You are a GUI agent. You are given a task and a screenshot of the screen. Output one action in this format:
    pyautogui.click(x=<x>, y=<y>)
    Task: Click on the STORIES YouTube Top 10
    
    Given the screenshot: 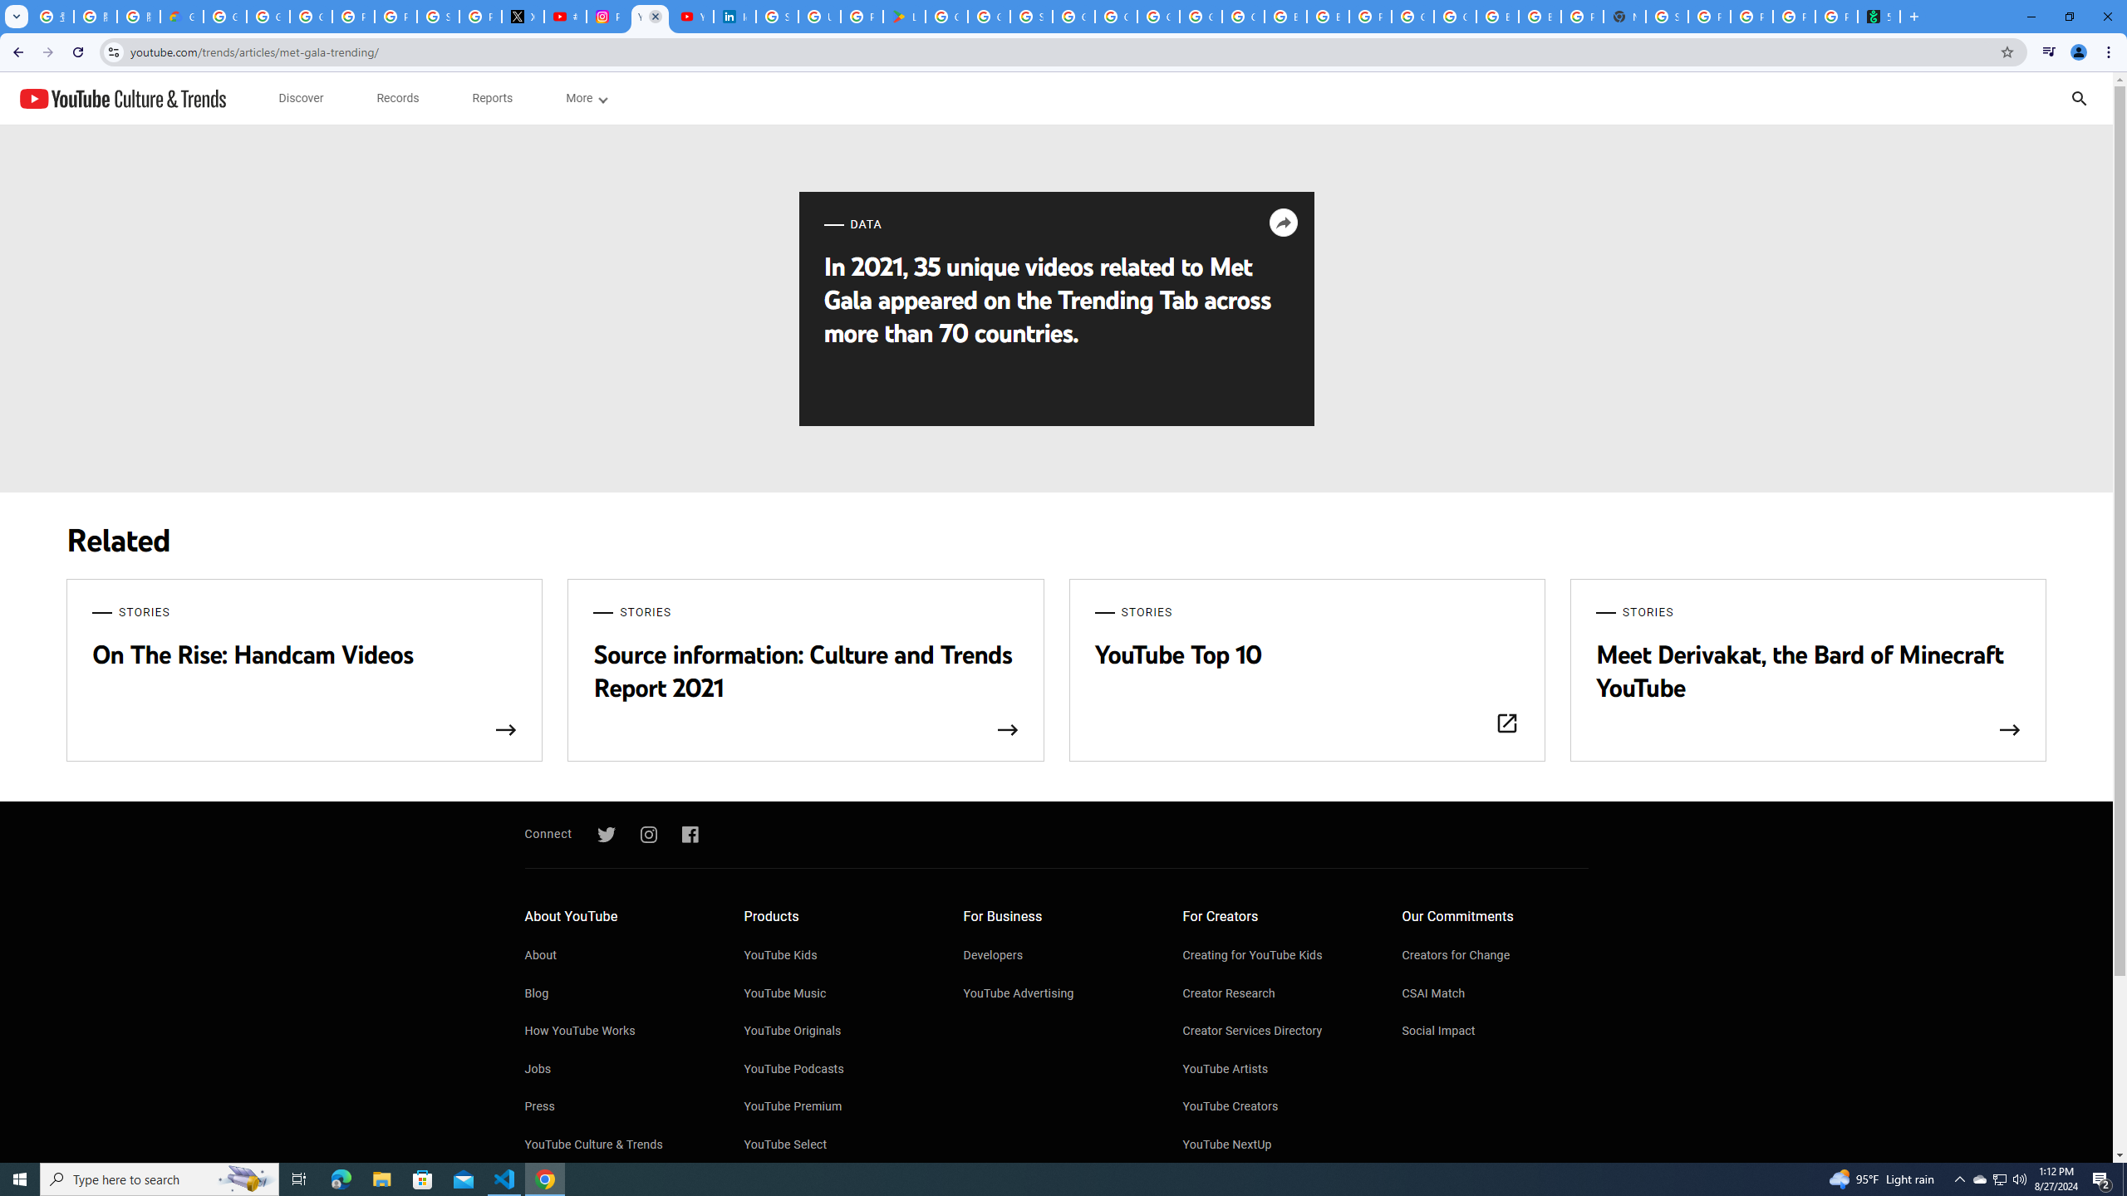 What is the action you would take?
    pyautogui.click(x=1306, y=671)
    